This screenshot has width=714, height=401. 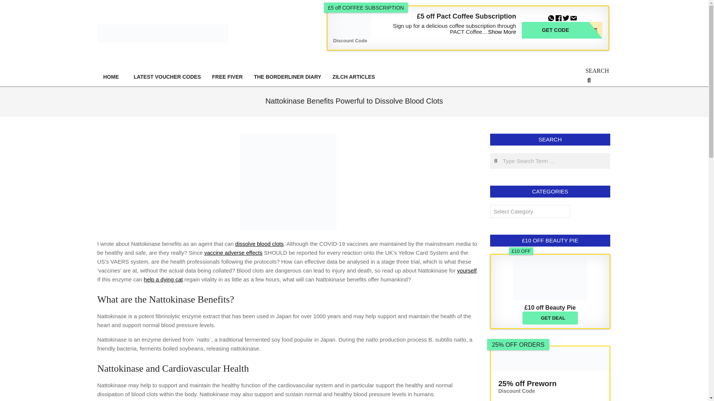 I want to click on Share by email, so click(x=467, y=270).